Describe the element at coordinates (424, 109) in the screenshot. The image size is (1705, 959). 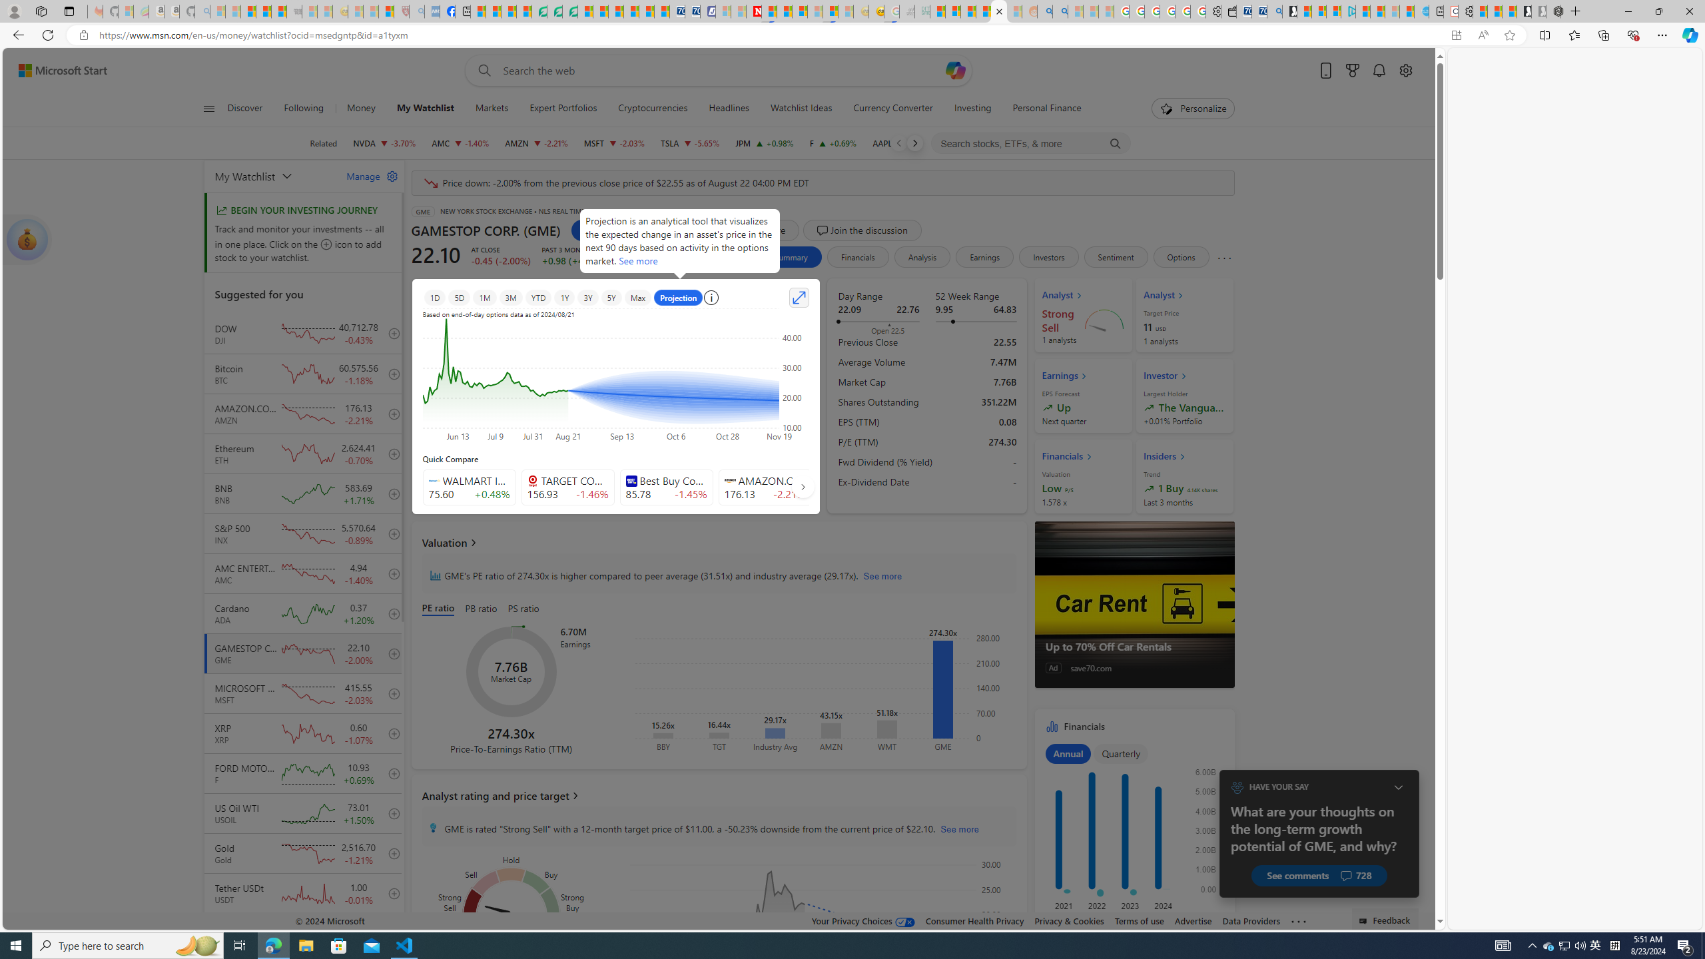
I see `My Watchlist` at that location.